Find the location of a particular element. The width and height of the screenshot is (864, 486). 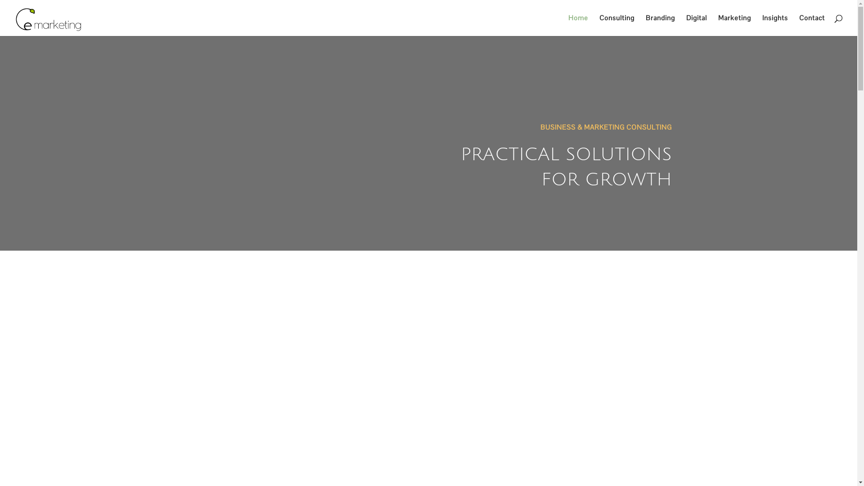

Consulting is located at coordinates (617, 25).